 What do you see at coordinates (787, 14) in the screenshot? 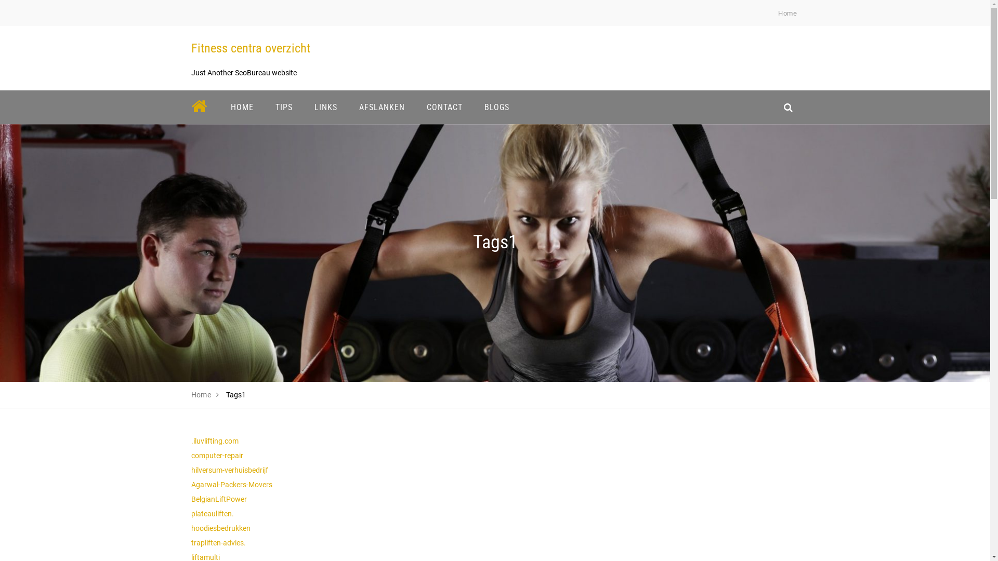
I see `Home` at bounding box center [787, 14].